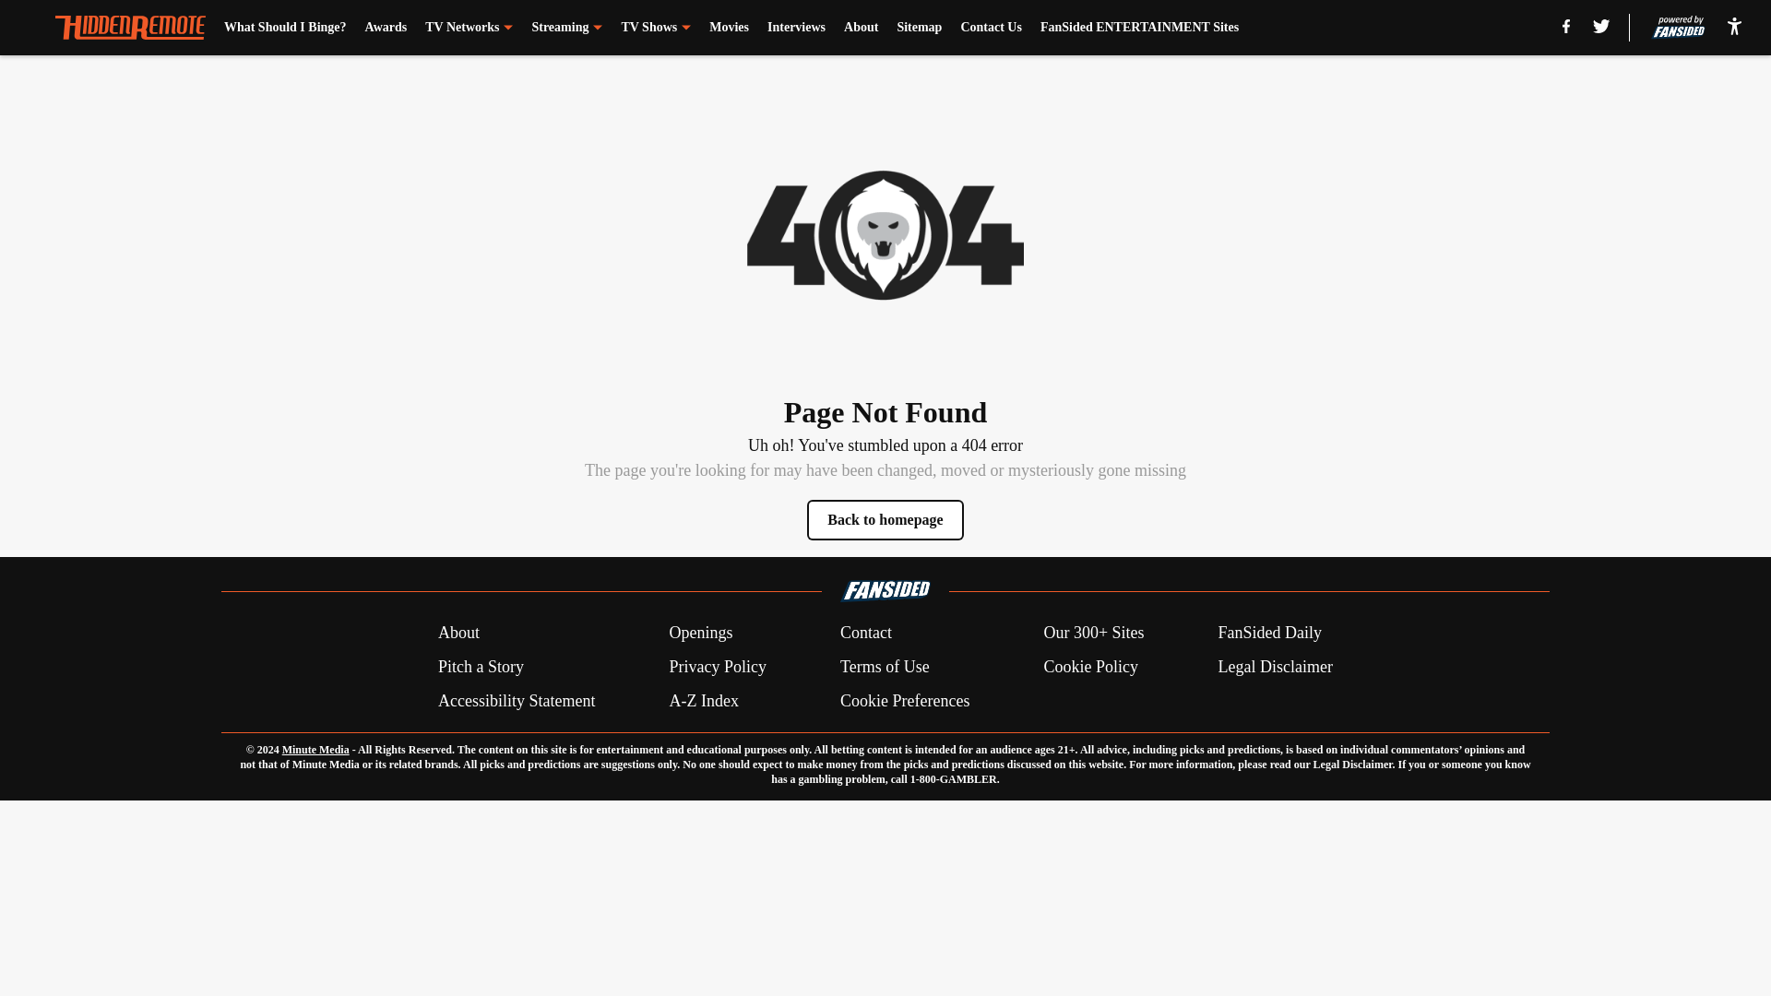 The width and height of the screenshot is (1771, 996). What do you see at coordinates (386, 28) in the screenshot?
I see `Awards` at bounding box center [386, 28].